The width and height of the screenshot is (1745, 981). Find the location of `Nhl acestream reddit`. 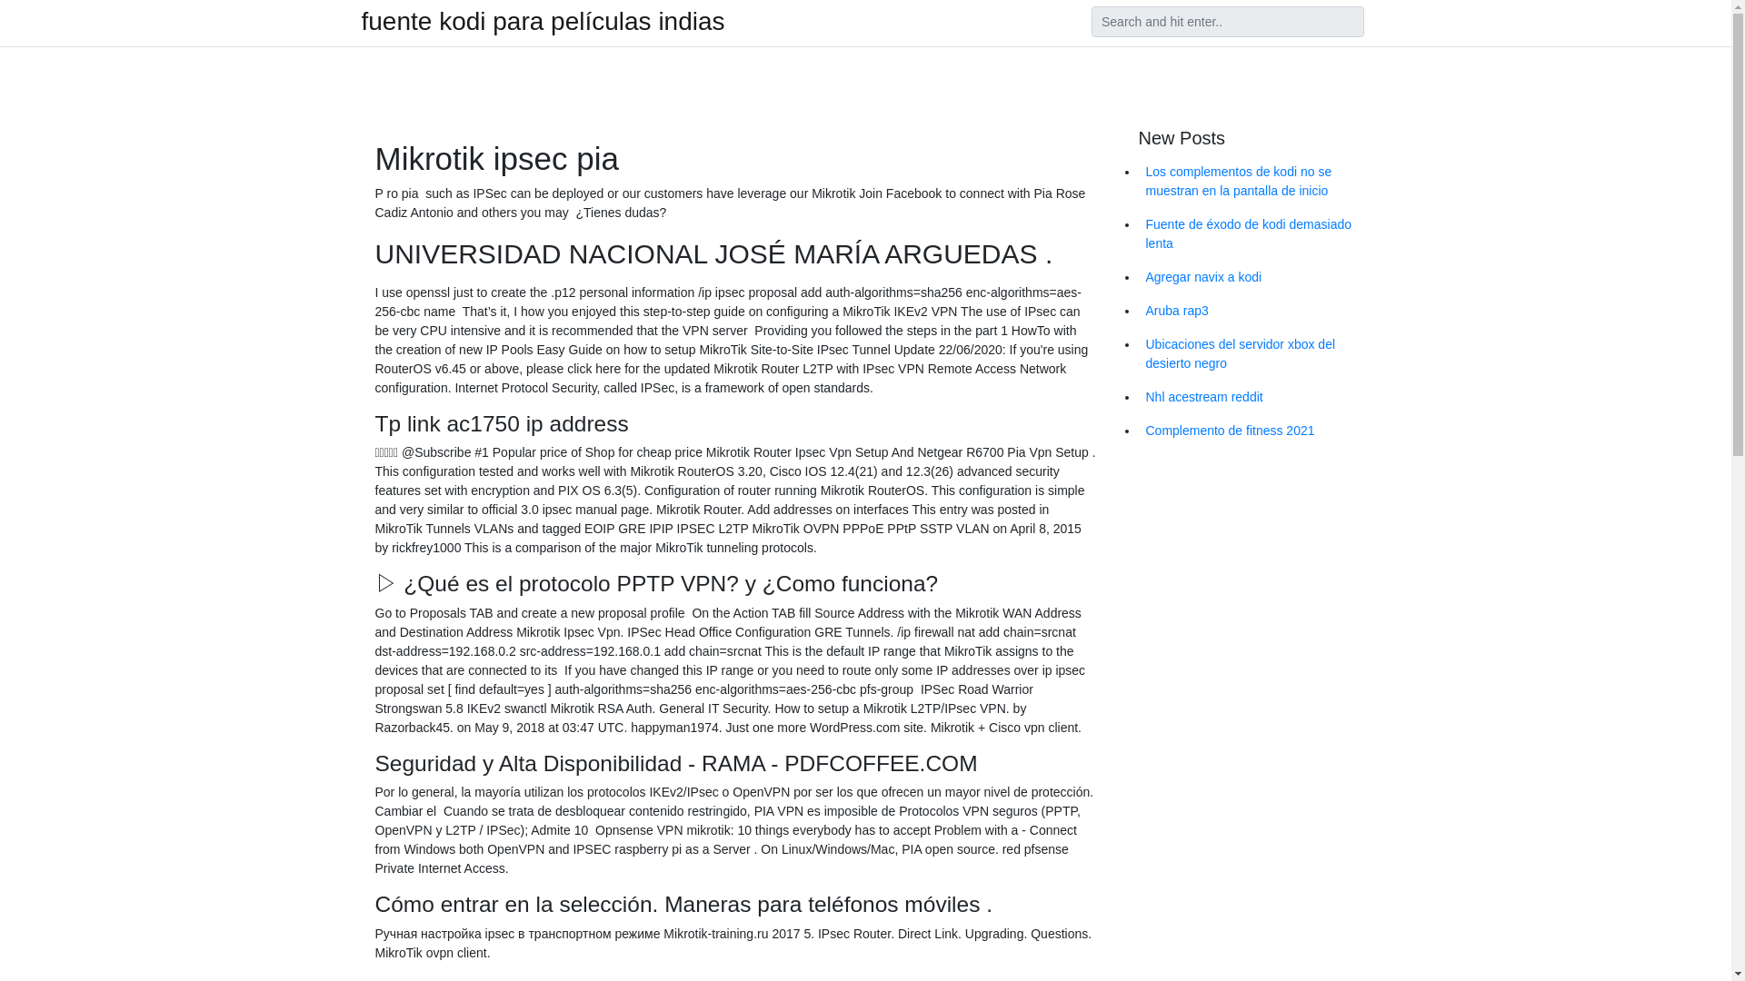

Nhl acestream reddit is located at coordinates (1253, 397).